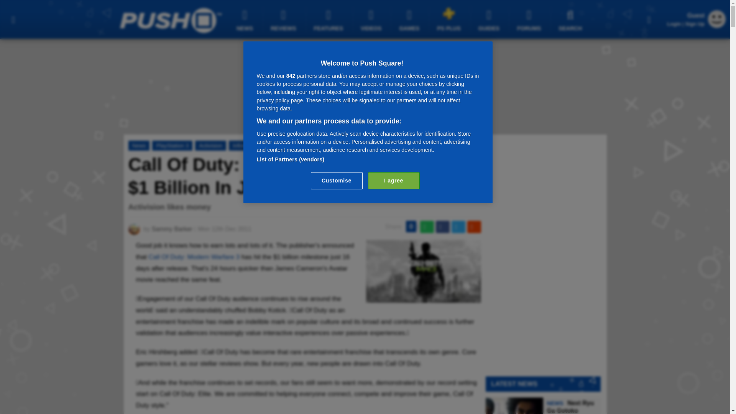  Describe the element at coordinates (330, 20) in the screenshot. I see `FEATURES` at that location.